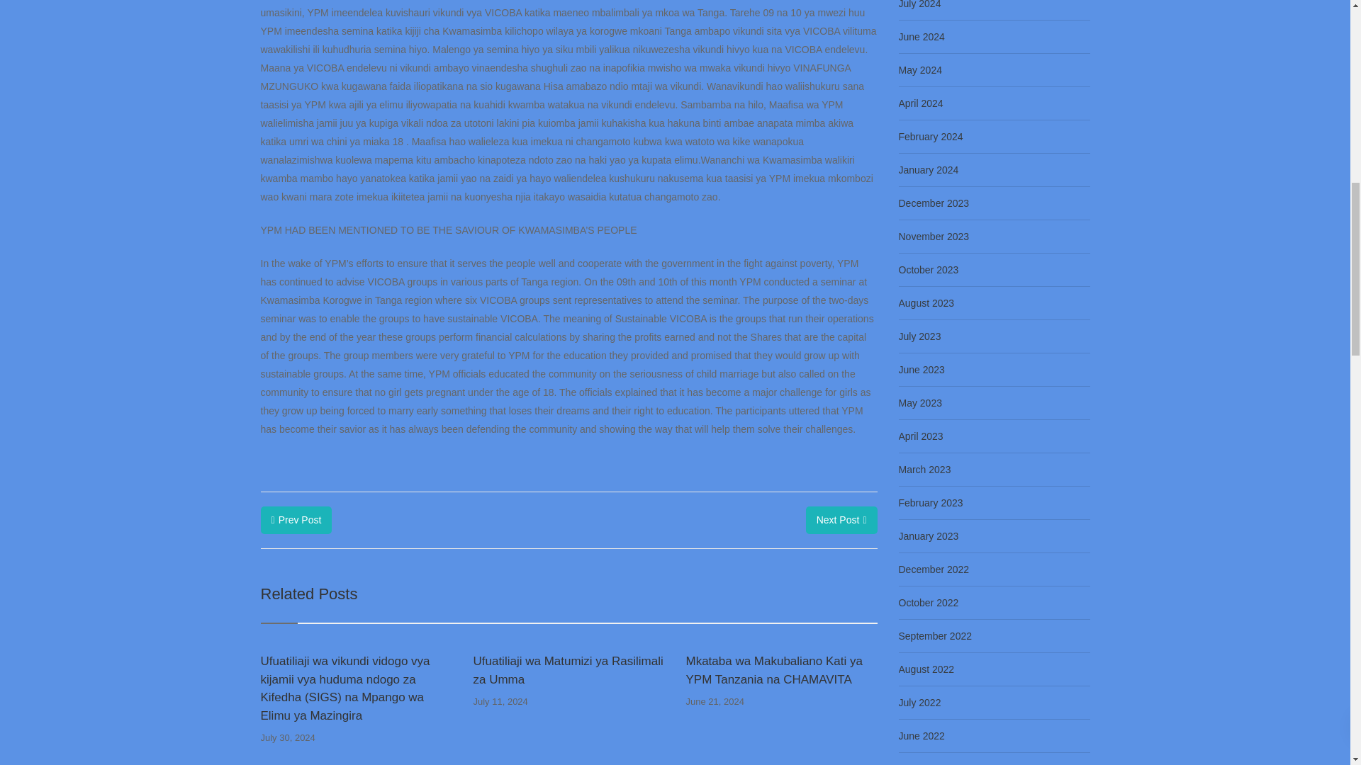 This screenshot has width=1361, height=765. I want to click on Ufuatiliaji wa Matumizi ya Rasilimali za Umma, so click(568, 670).